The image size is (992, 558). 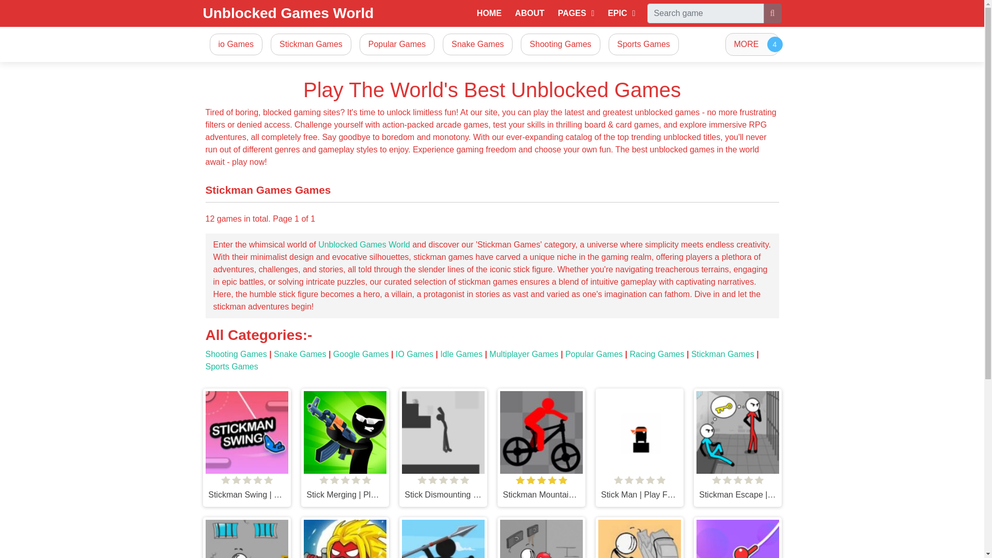 What do you see at coordinates (560, 44) in the screenshot?
I see `Shooting Games` at bounding box center [560, 44].